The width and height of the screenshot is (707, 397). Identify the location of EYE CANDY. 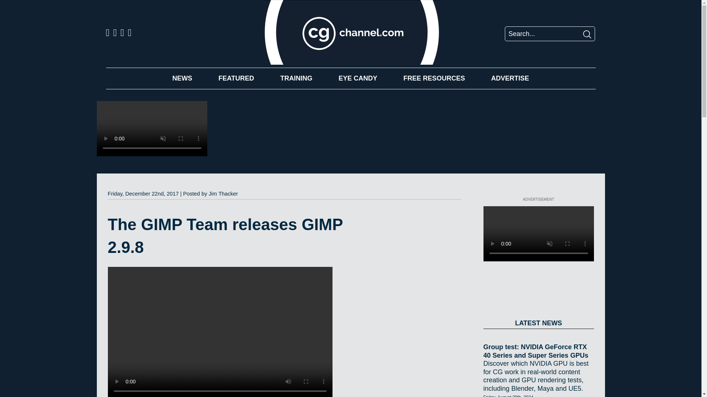
(358, 78).